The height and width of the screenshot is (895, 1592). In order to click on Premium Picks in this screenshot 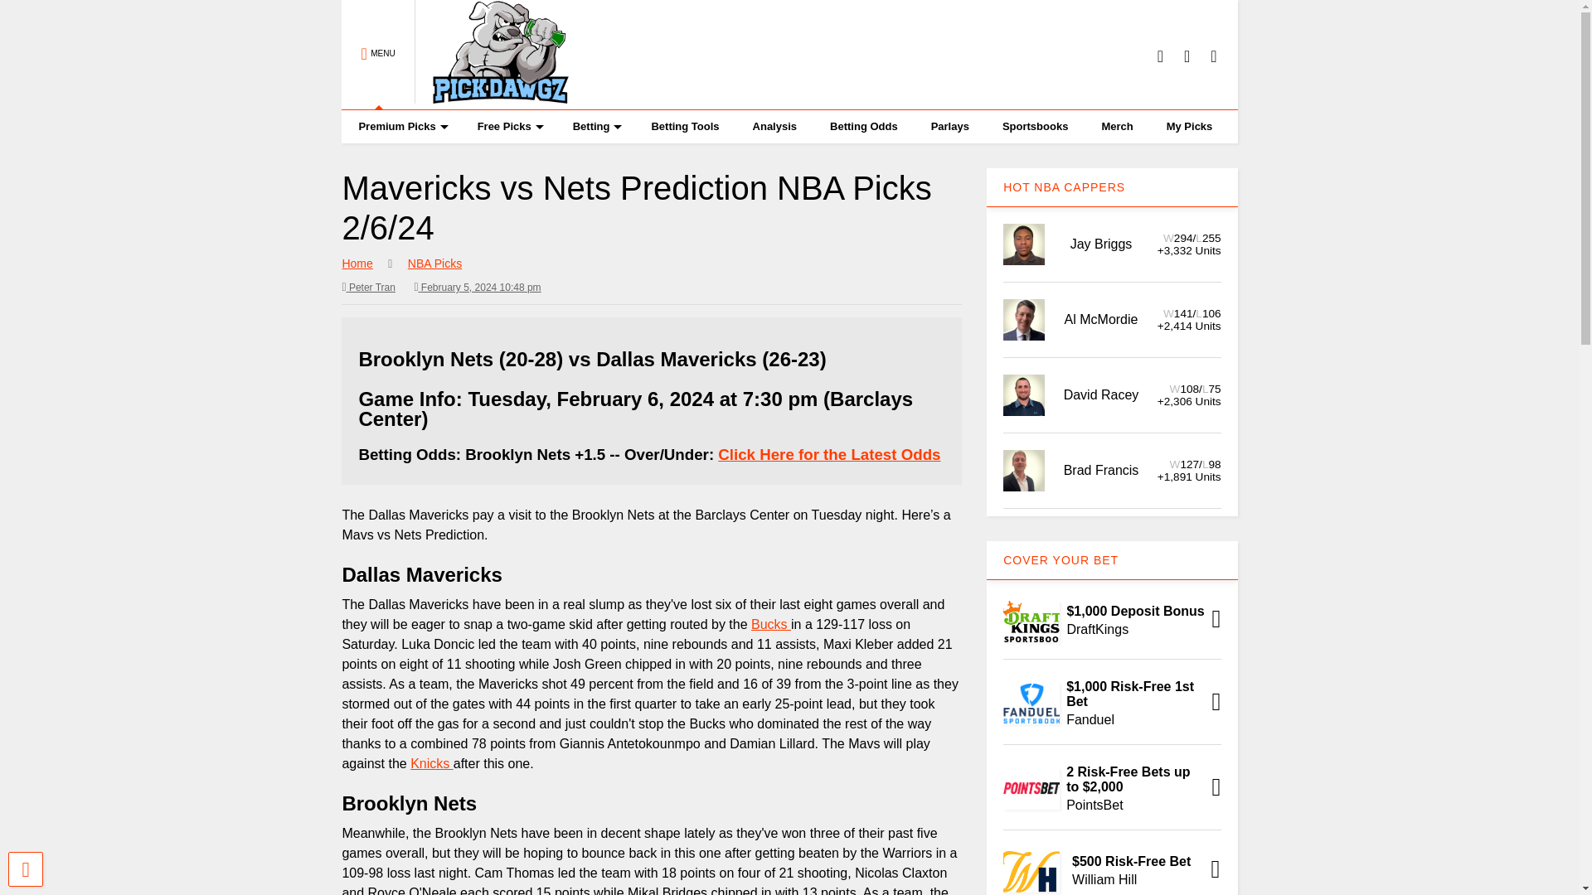, I will do `click(400, 126)`.